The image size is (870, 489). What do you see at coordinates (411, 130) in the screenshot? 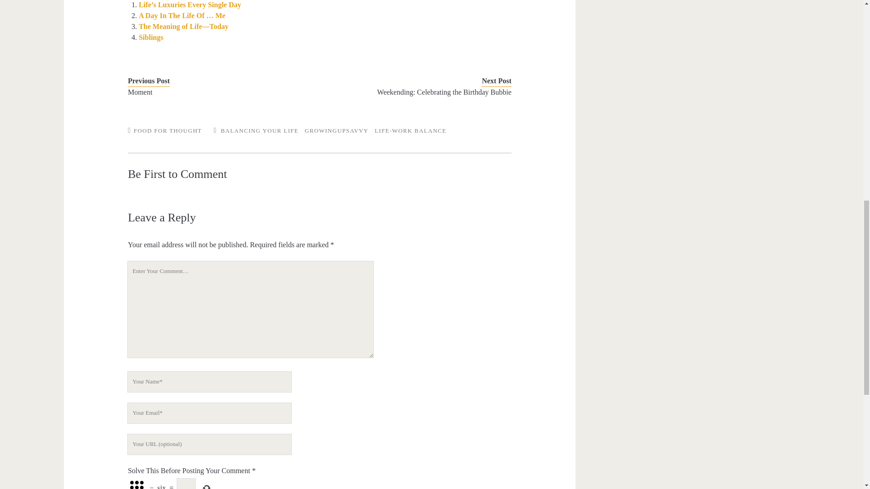
I see `View all posts tagged life-work balance` at bounding box center [411, 130].